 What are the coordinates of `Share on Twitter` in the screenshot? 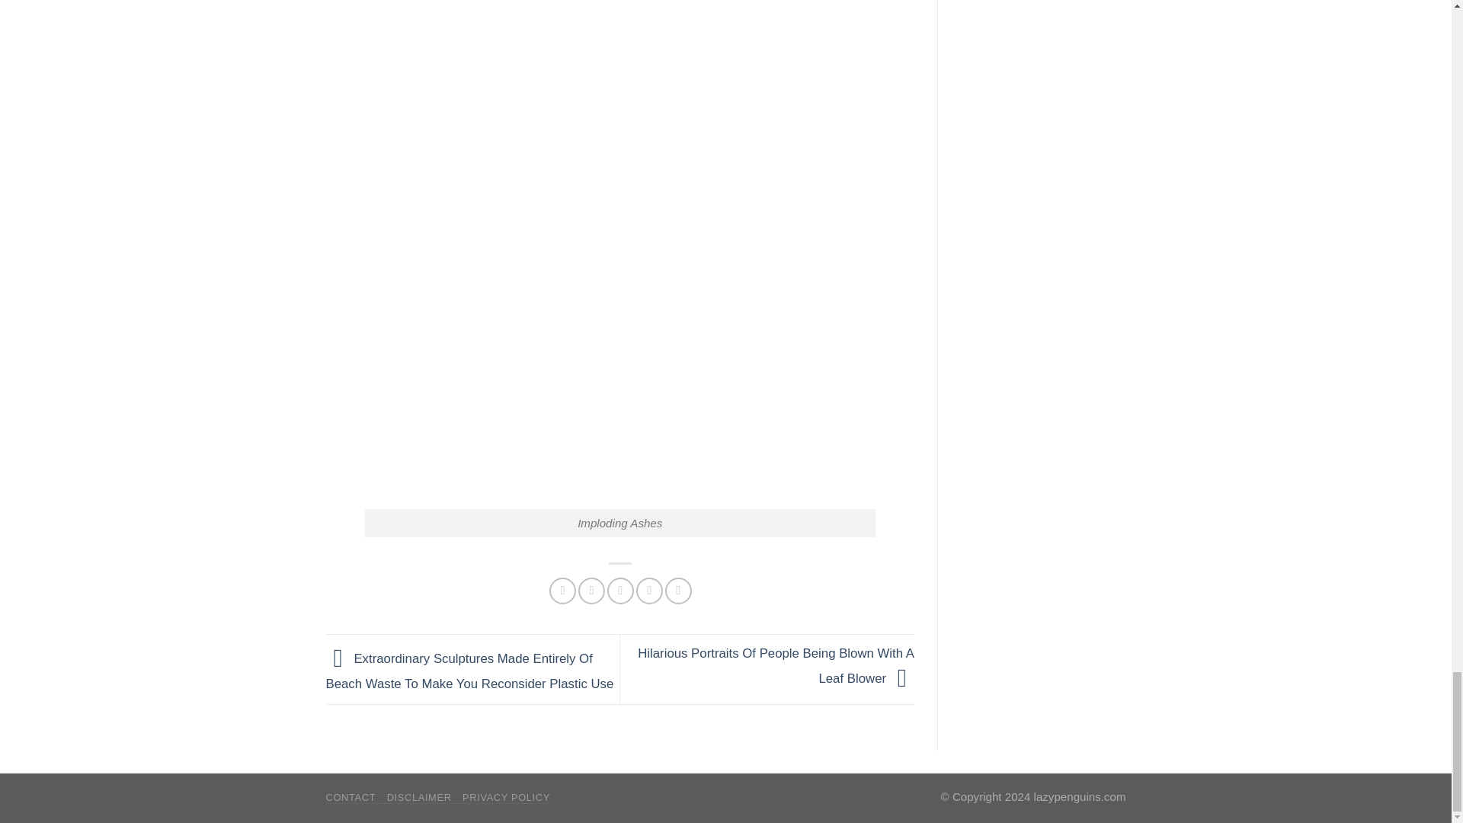 It's located at (591, 591).